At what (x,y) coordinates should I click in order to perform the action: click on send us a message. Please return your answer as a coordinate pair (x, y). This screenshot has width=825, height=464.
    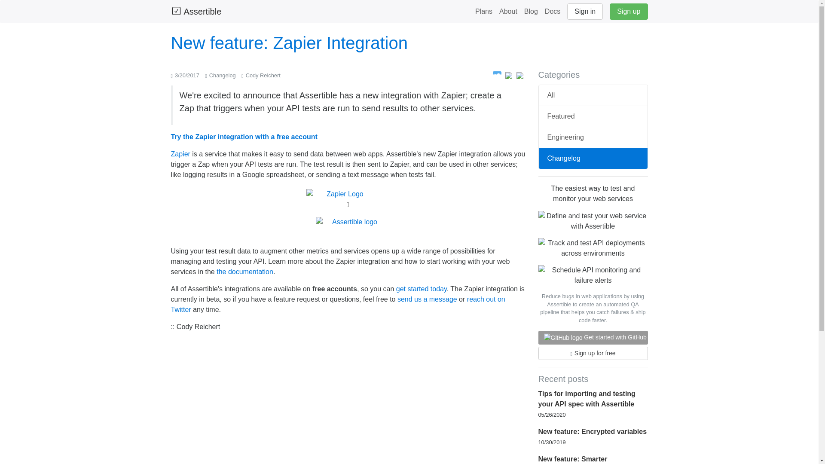
    Looking at the image, I should click on (427, 299).